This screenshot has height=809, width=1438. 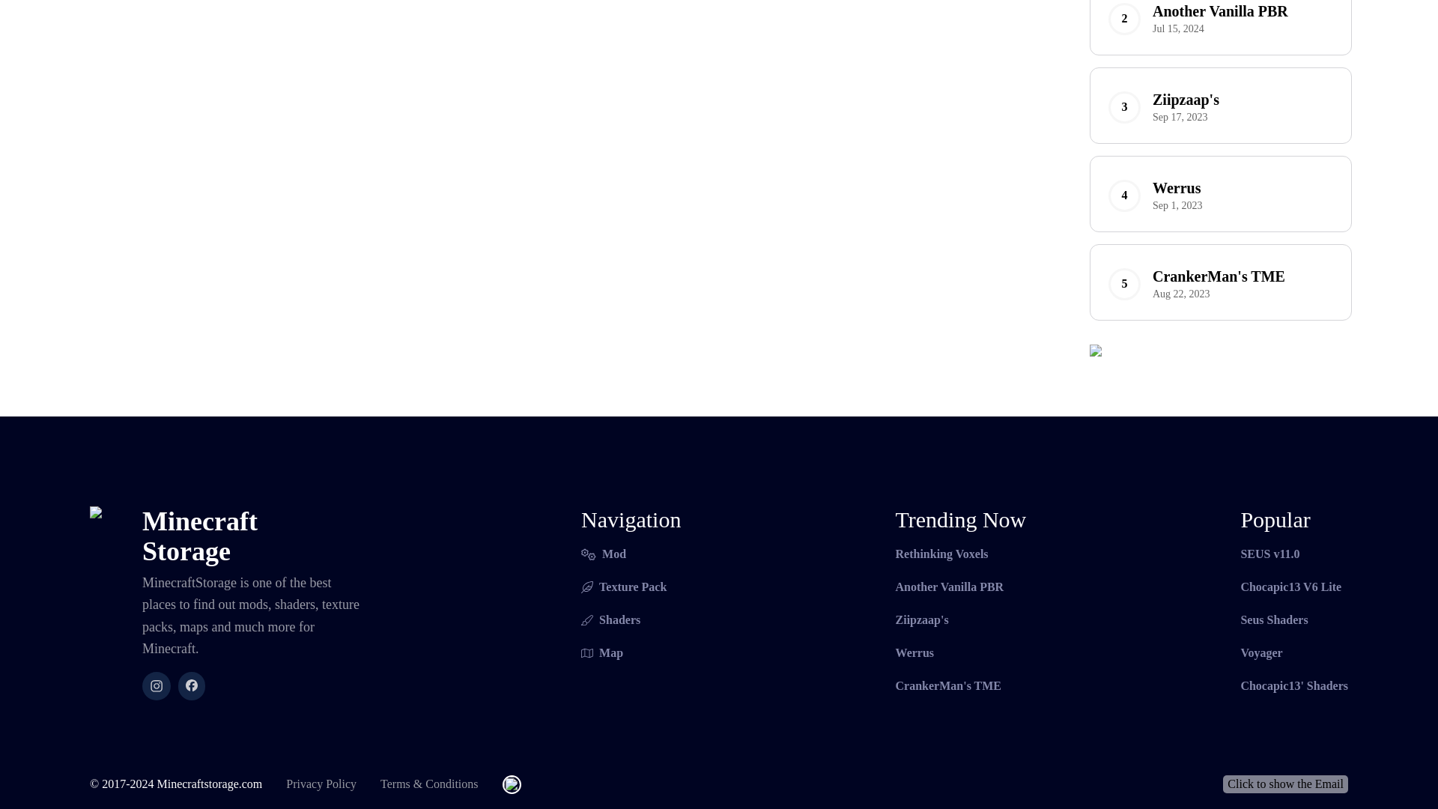 What do you see at coordinates (961, 653) in the screenshot?
I see `Map` at bounding box center [961, 653].